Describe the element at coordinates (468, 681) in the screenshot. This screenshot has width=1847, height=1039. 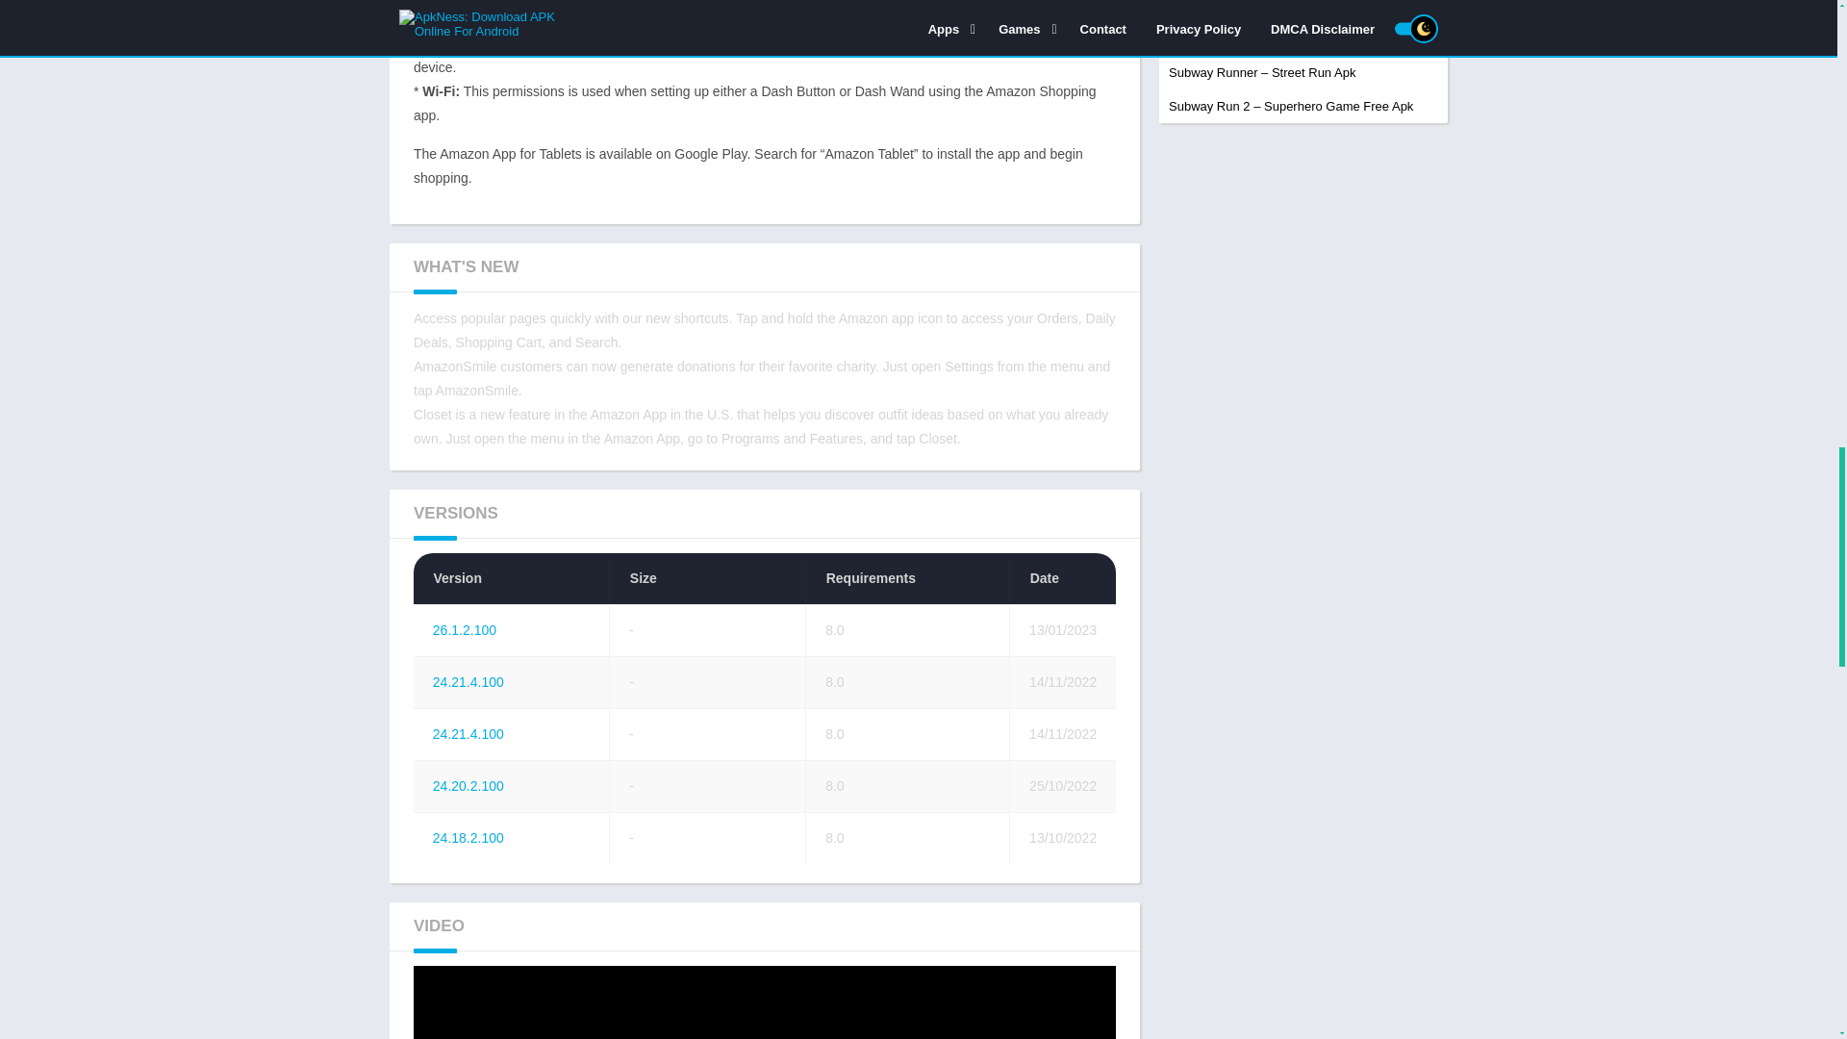
I see `24.21.4.100` at that location.